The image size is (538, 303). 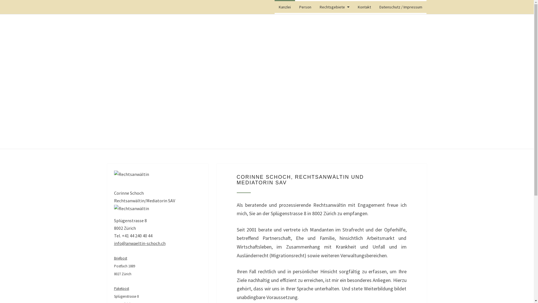 I want to click on Kontakt, so click(x=364, y=7).